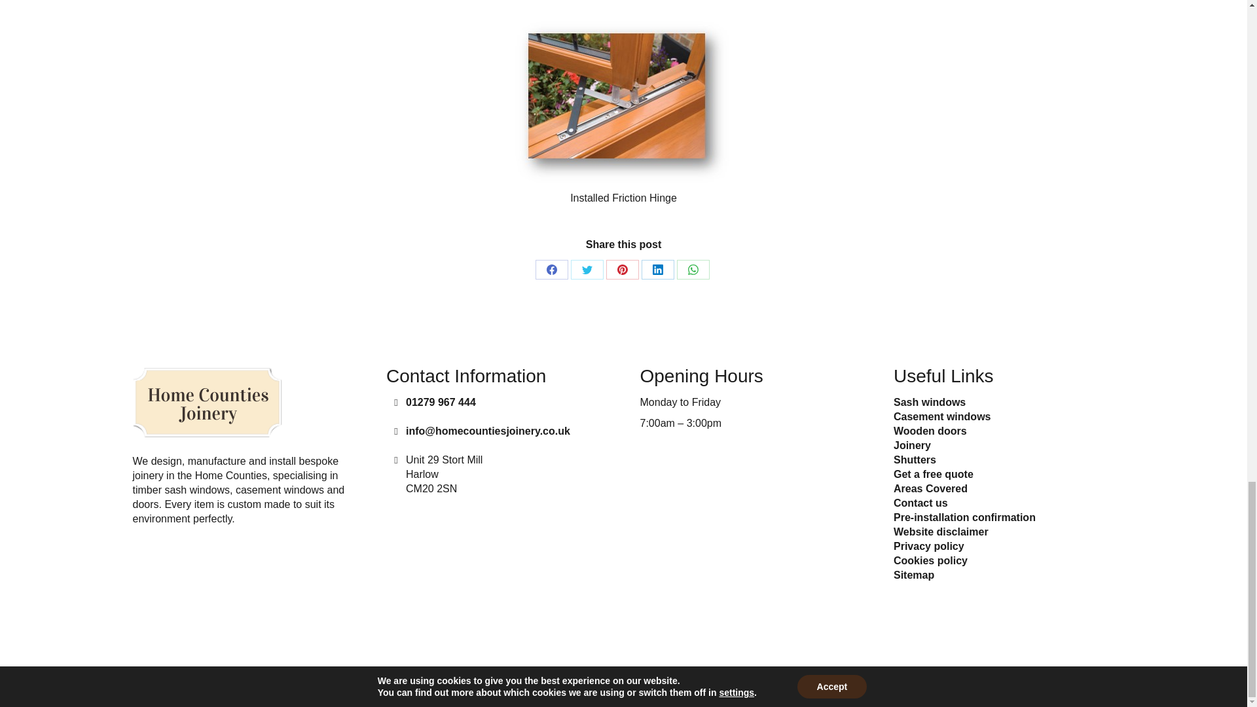  What do you see at coordinates (551, 270) in the screenshot?
I see `Facebook` at bounding box center [551, 270].